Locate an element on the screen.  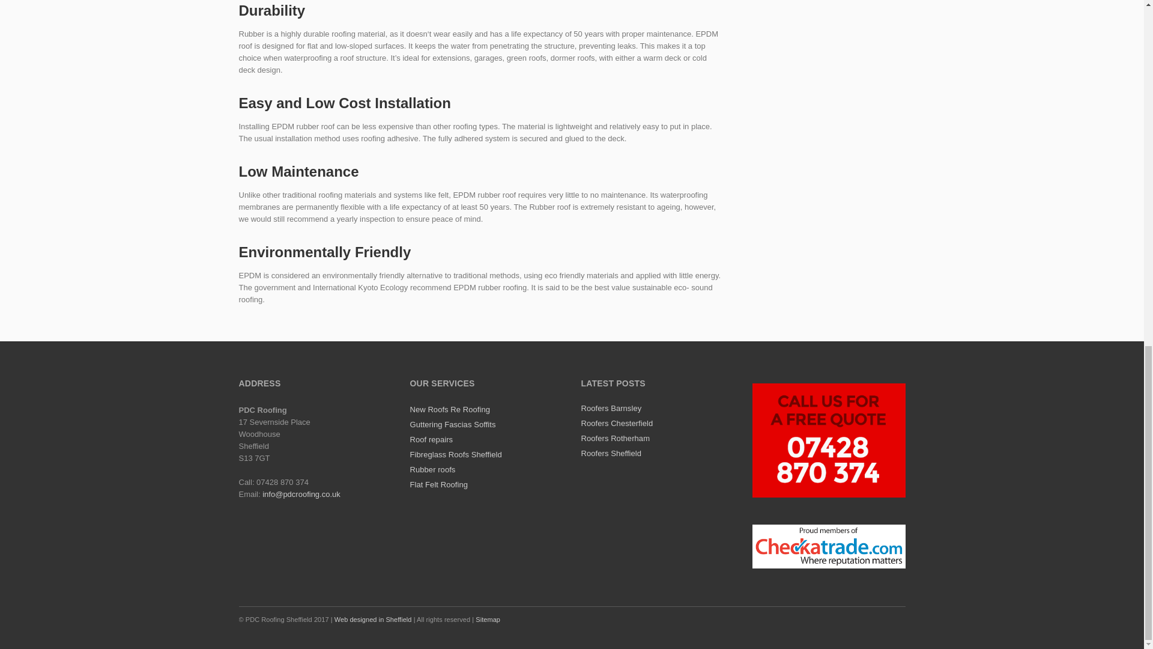
Rubber roofs is located at coordinates (432, 470).